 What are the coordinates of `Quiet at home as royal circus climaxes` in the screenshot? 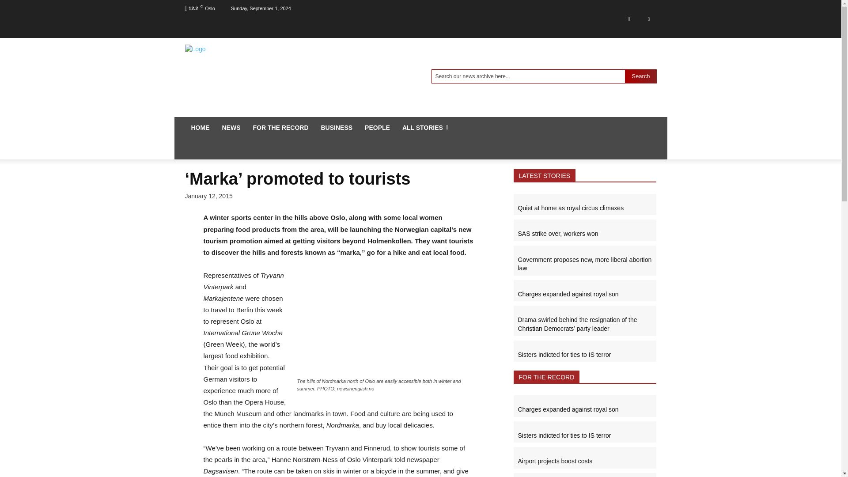 It's located at (570, 208).